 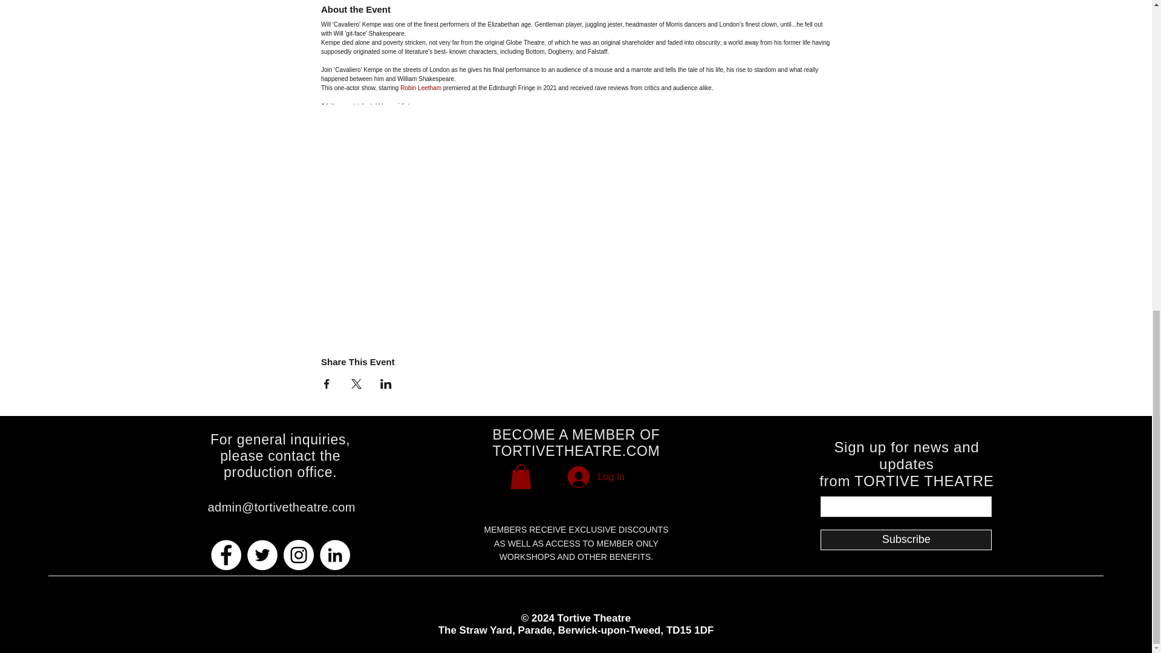 What do you see at coordinates (421, 88) in the screenshot?
I see `Robin Leetham` at bounding box center [421, 88].